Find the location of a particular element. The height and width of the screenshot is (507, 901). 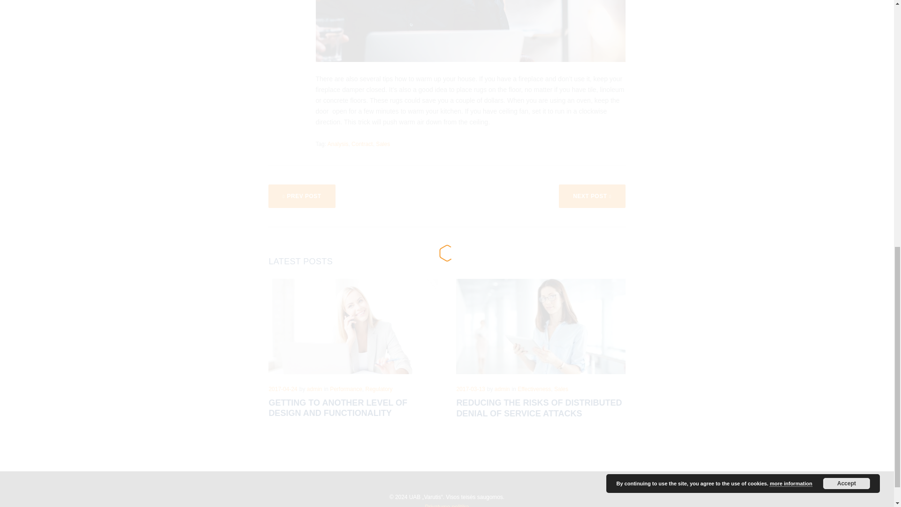

Reducing the Risks of Distributed Denial of Service Attacks is located at coordinates (539, 408).